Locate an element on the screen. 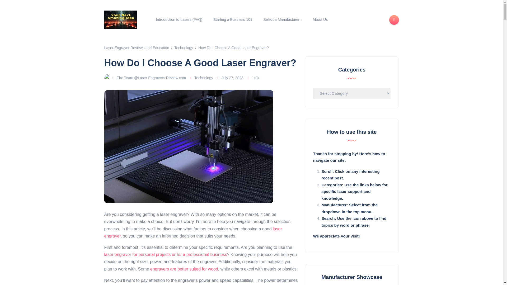 This screenshot has height=285, width=507. Go to Laser Engraver Reviews and Education. is located at coordinates (136, 47).